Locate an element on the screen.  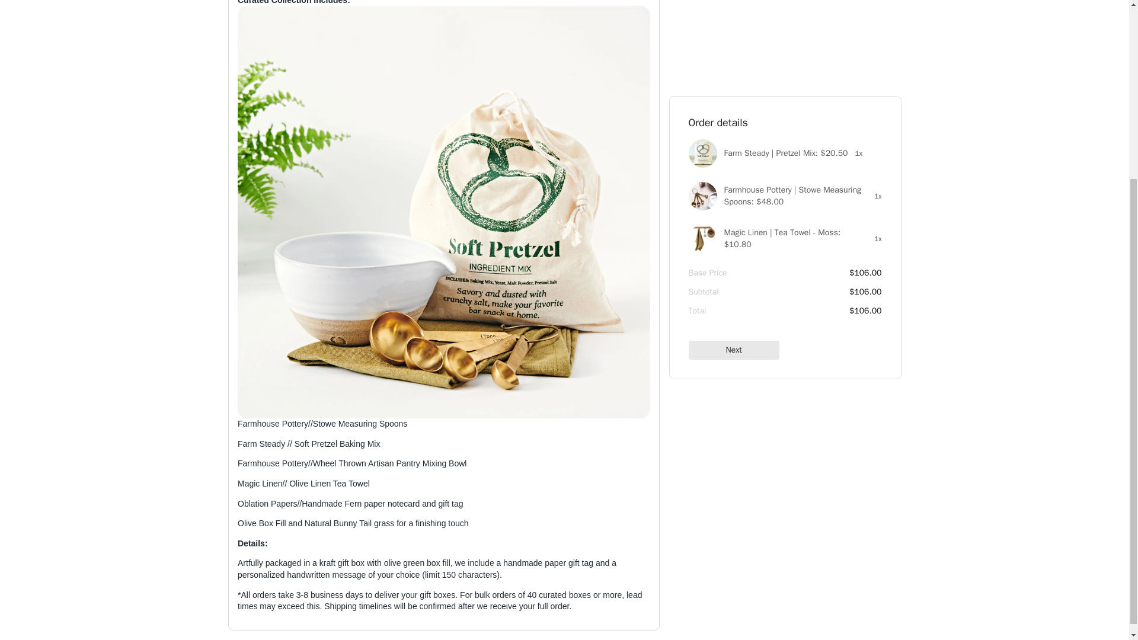
Next is located at coordinates (734, 145).